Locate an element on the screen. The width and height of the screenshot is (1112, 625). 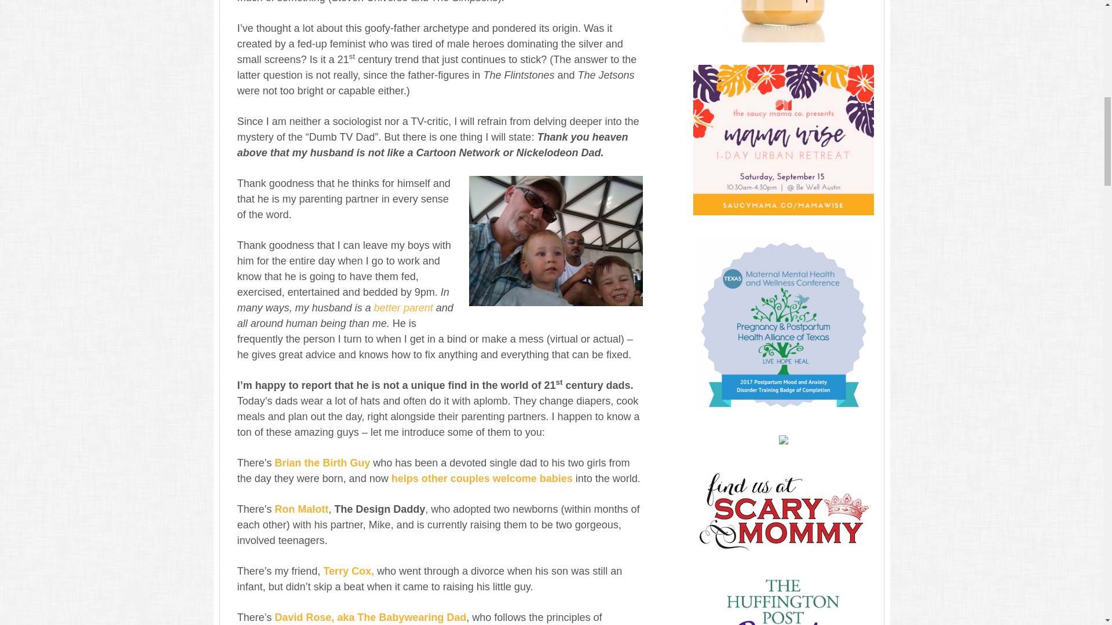
helps other couples welcome babies is located at coordinates (482, 478).